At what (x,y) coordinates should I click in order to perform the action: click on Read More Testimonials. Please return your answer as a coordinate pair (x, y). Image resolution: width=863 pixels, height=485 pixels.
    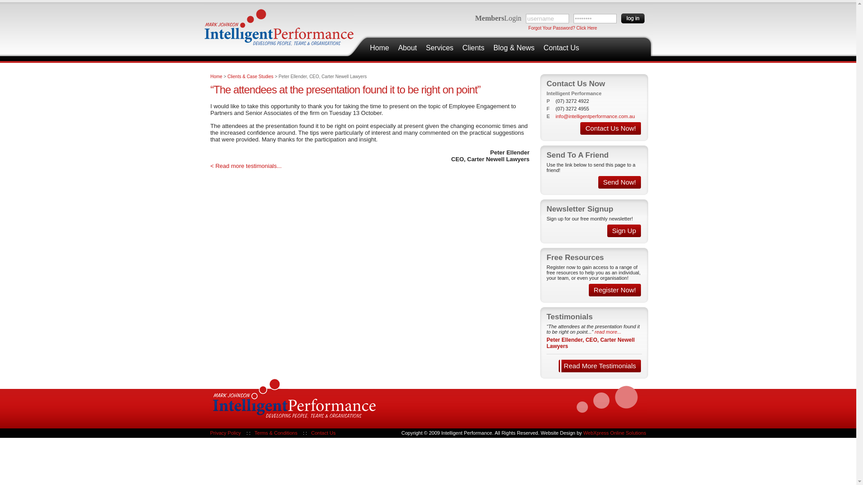
    Looking at the image, I should click on (600, 366).